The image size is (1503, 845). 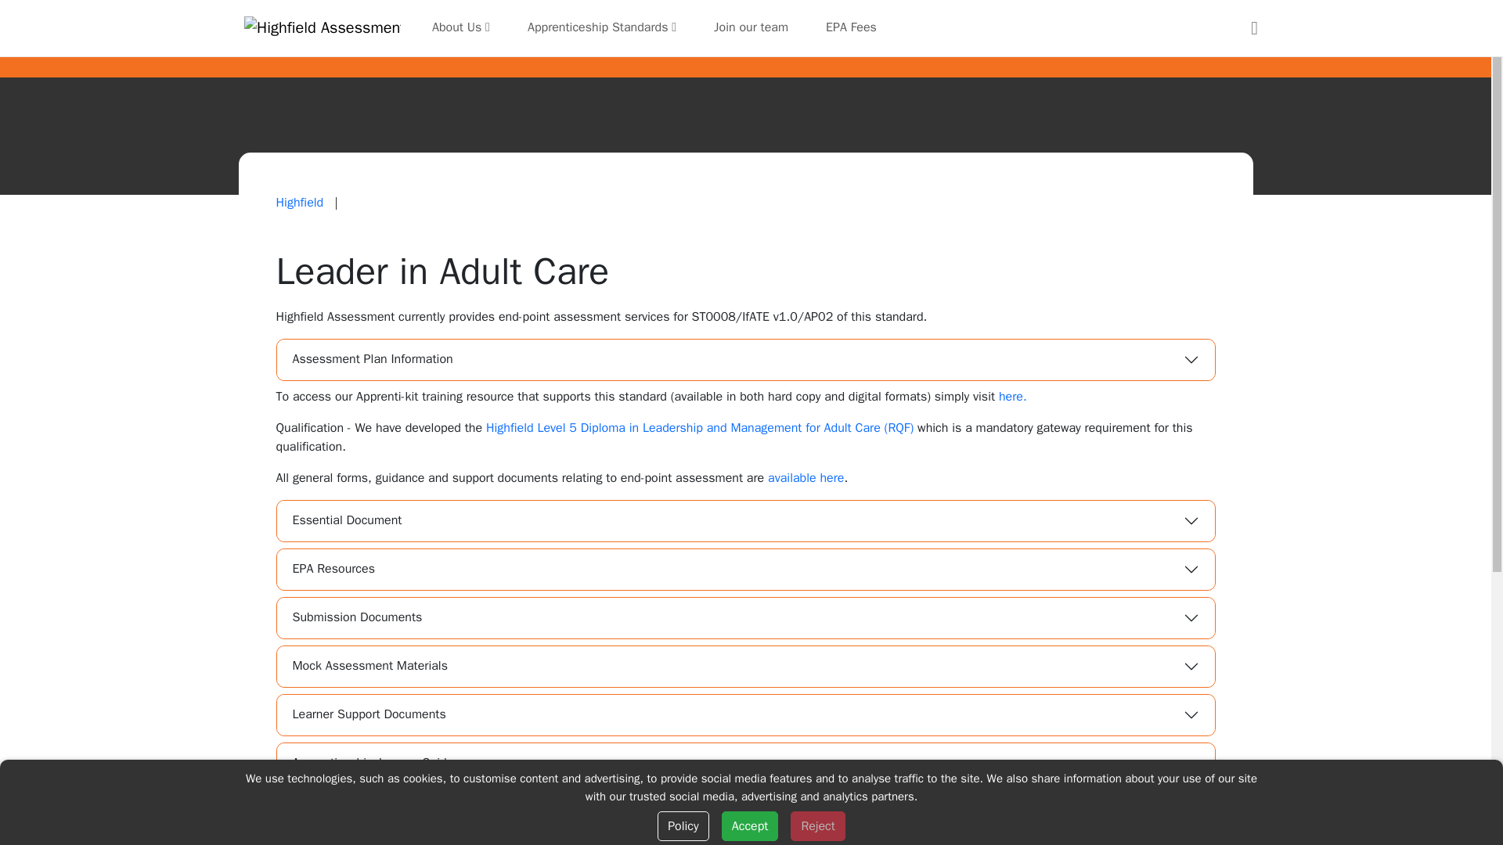 I want to click on Submission Documents, so click(x=745, y=618).